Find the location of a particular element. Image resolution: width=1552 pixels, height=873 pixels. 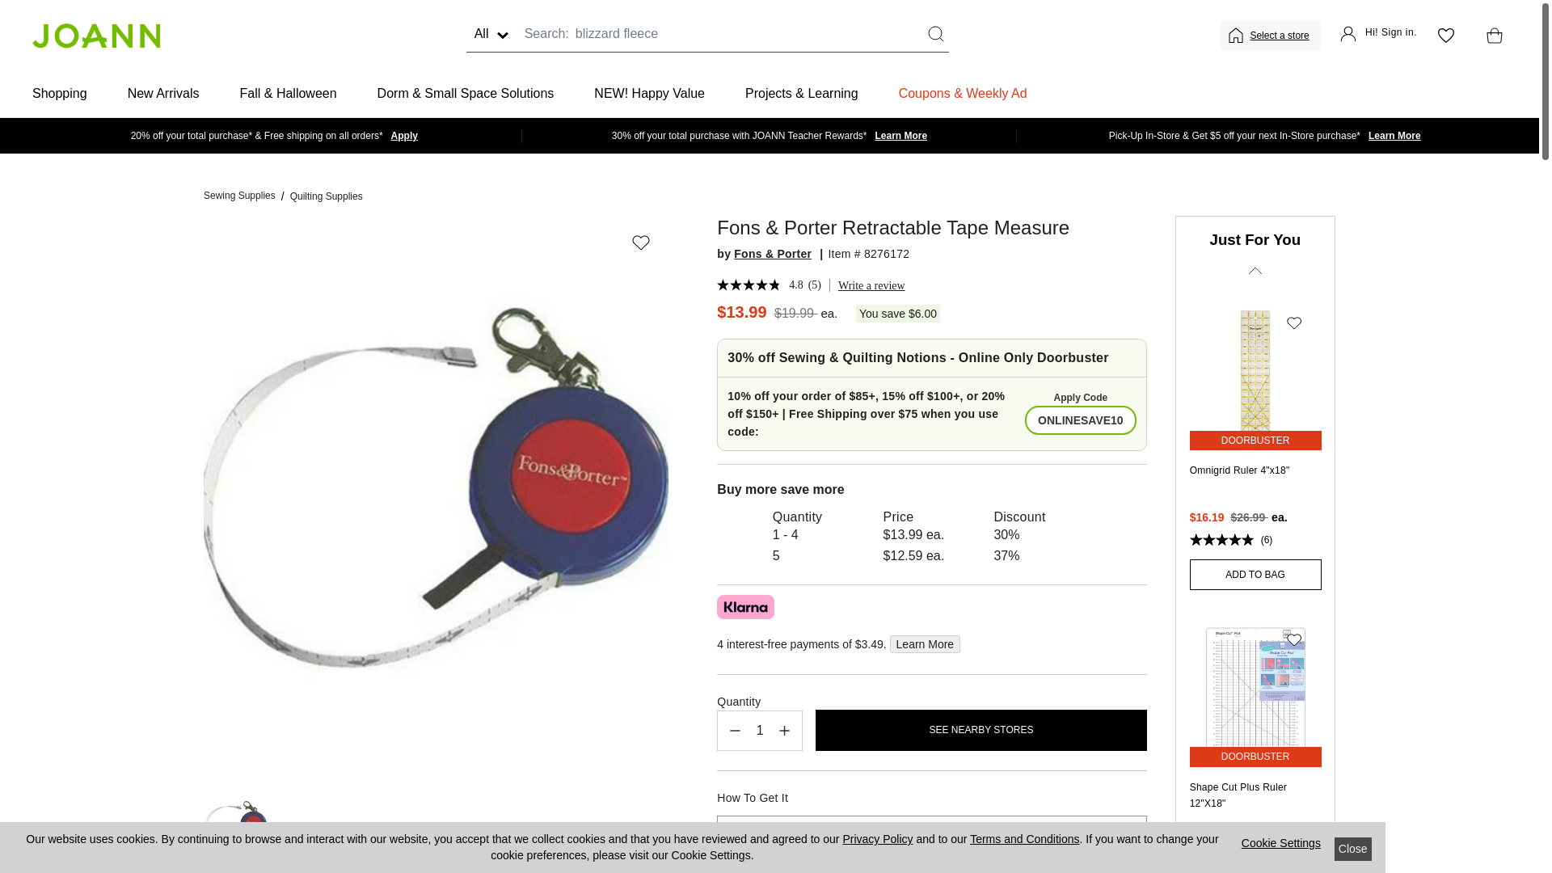

Favorites is located at coordinates (1445, 36).